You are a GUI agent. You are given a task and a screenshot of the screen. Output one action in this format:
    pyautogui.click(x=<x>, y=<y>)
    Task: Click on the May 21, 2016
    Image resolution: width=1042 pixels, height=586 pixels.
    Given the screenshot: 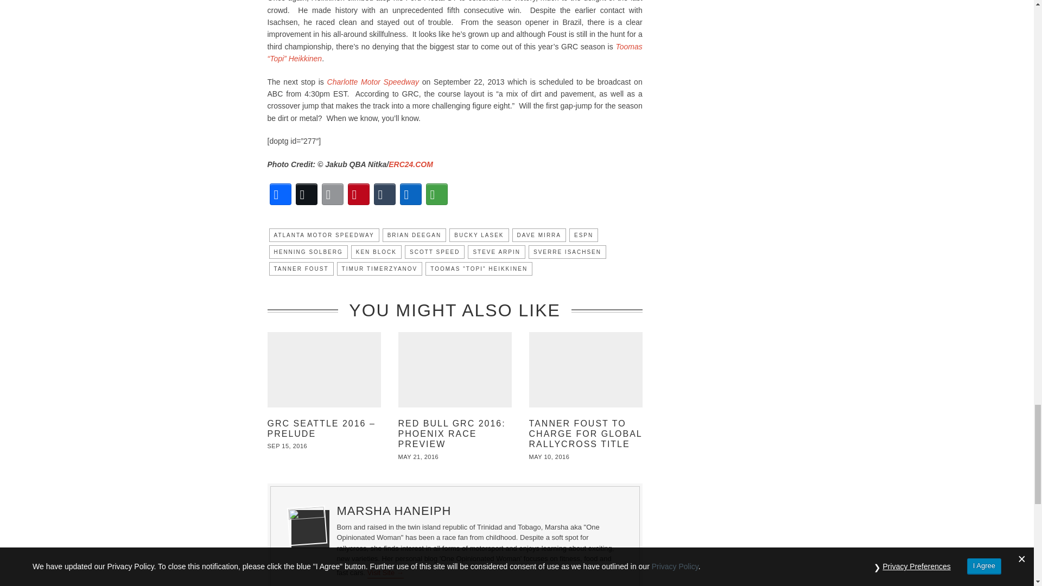 What is the action you would take?
    pyautogui.click(x=418, y=456)
    